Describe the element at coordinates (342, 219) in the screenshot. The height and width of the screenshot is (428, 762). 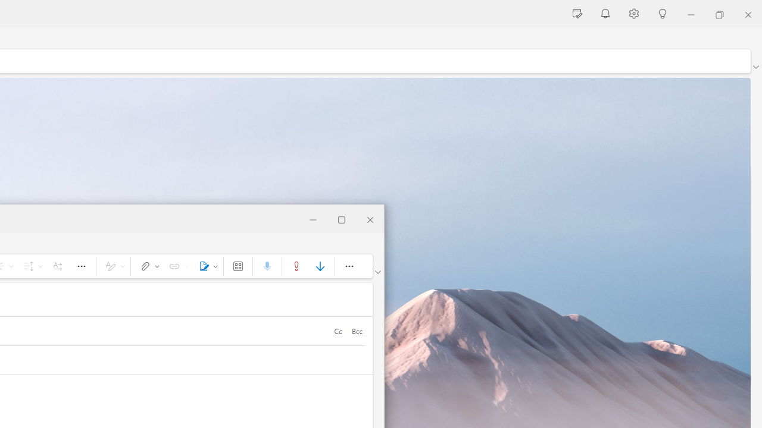
I see `Maximize` at that location.